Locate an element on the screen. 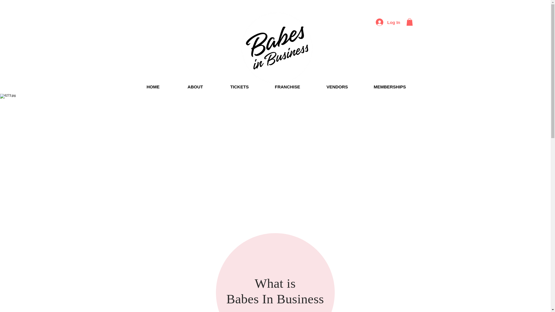  FRANCHISE is located at coordinates (287, 87).